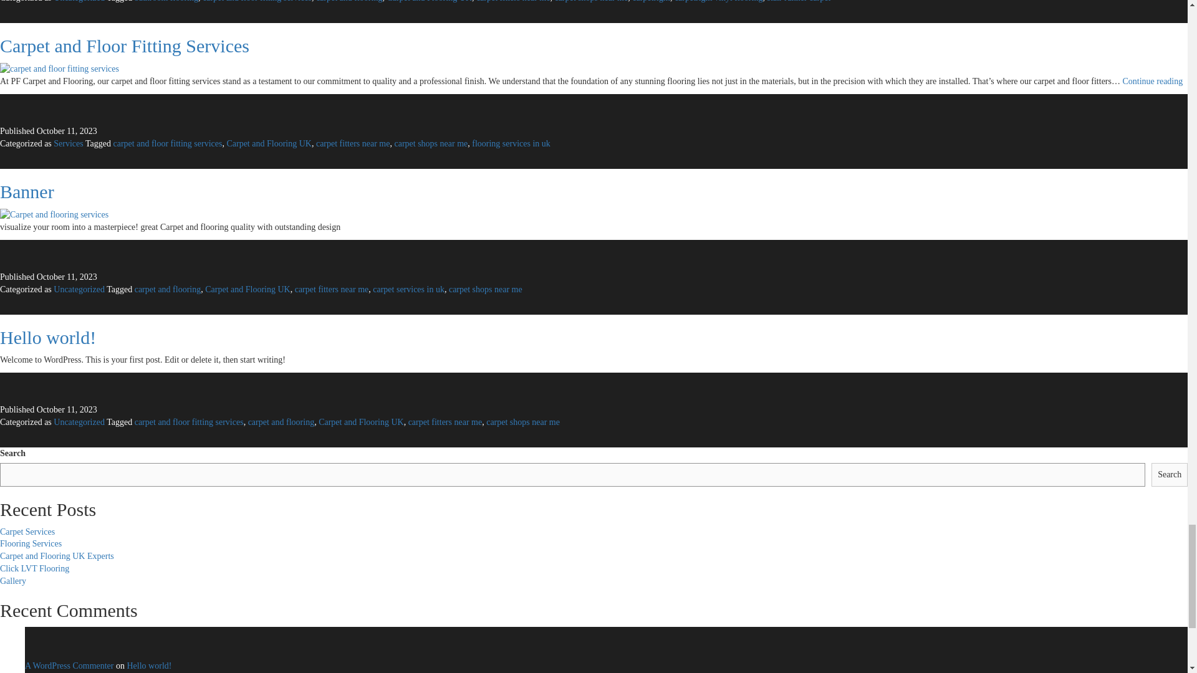 This screenshot has height=673, width=1197. I want to click on carpet shops near me, so click(590, 1).